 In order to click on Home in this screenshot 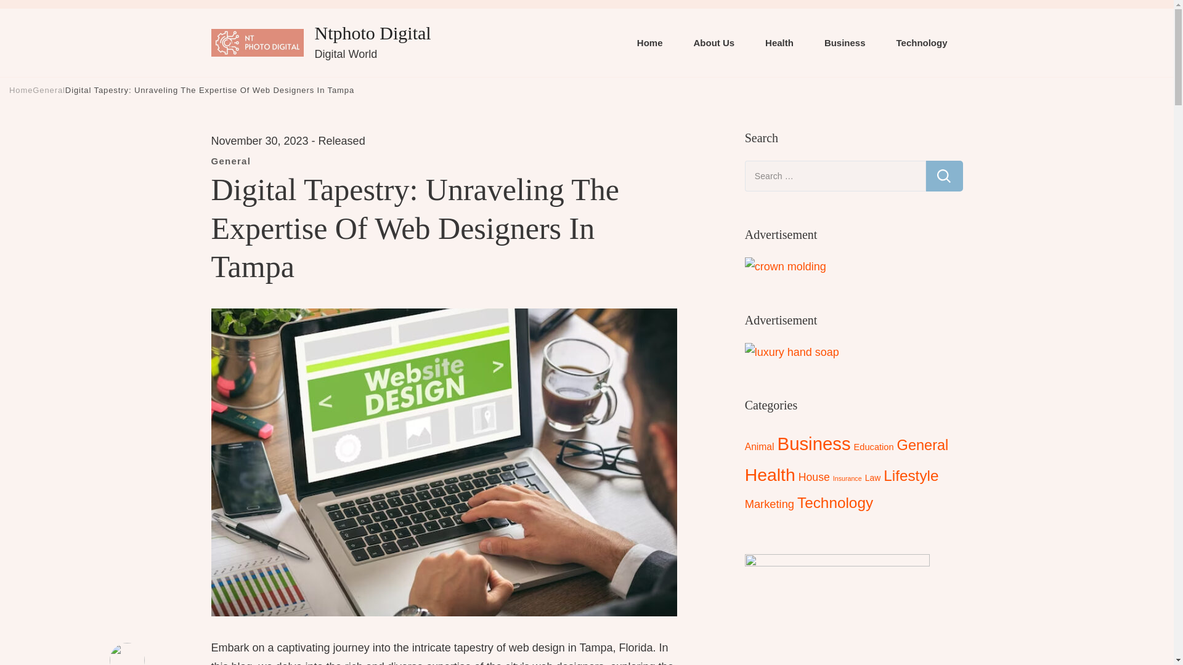, I will do `click(21, 90)`.